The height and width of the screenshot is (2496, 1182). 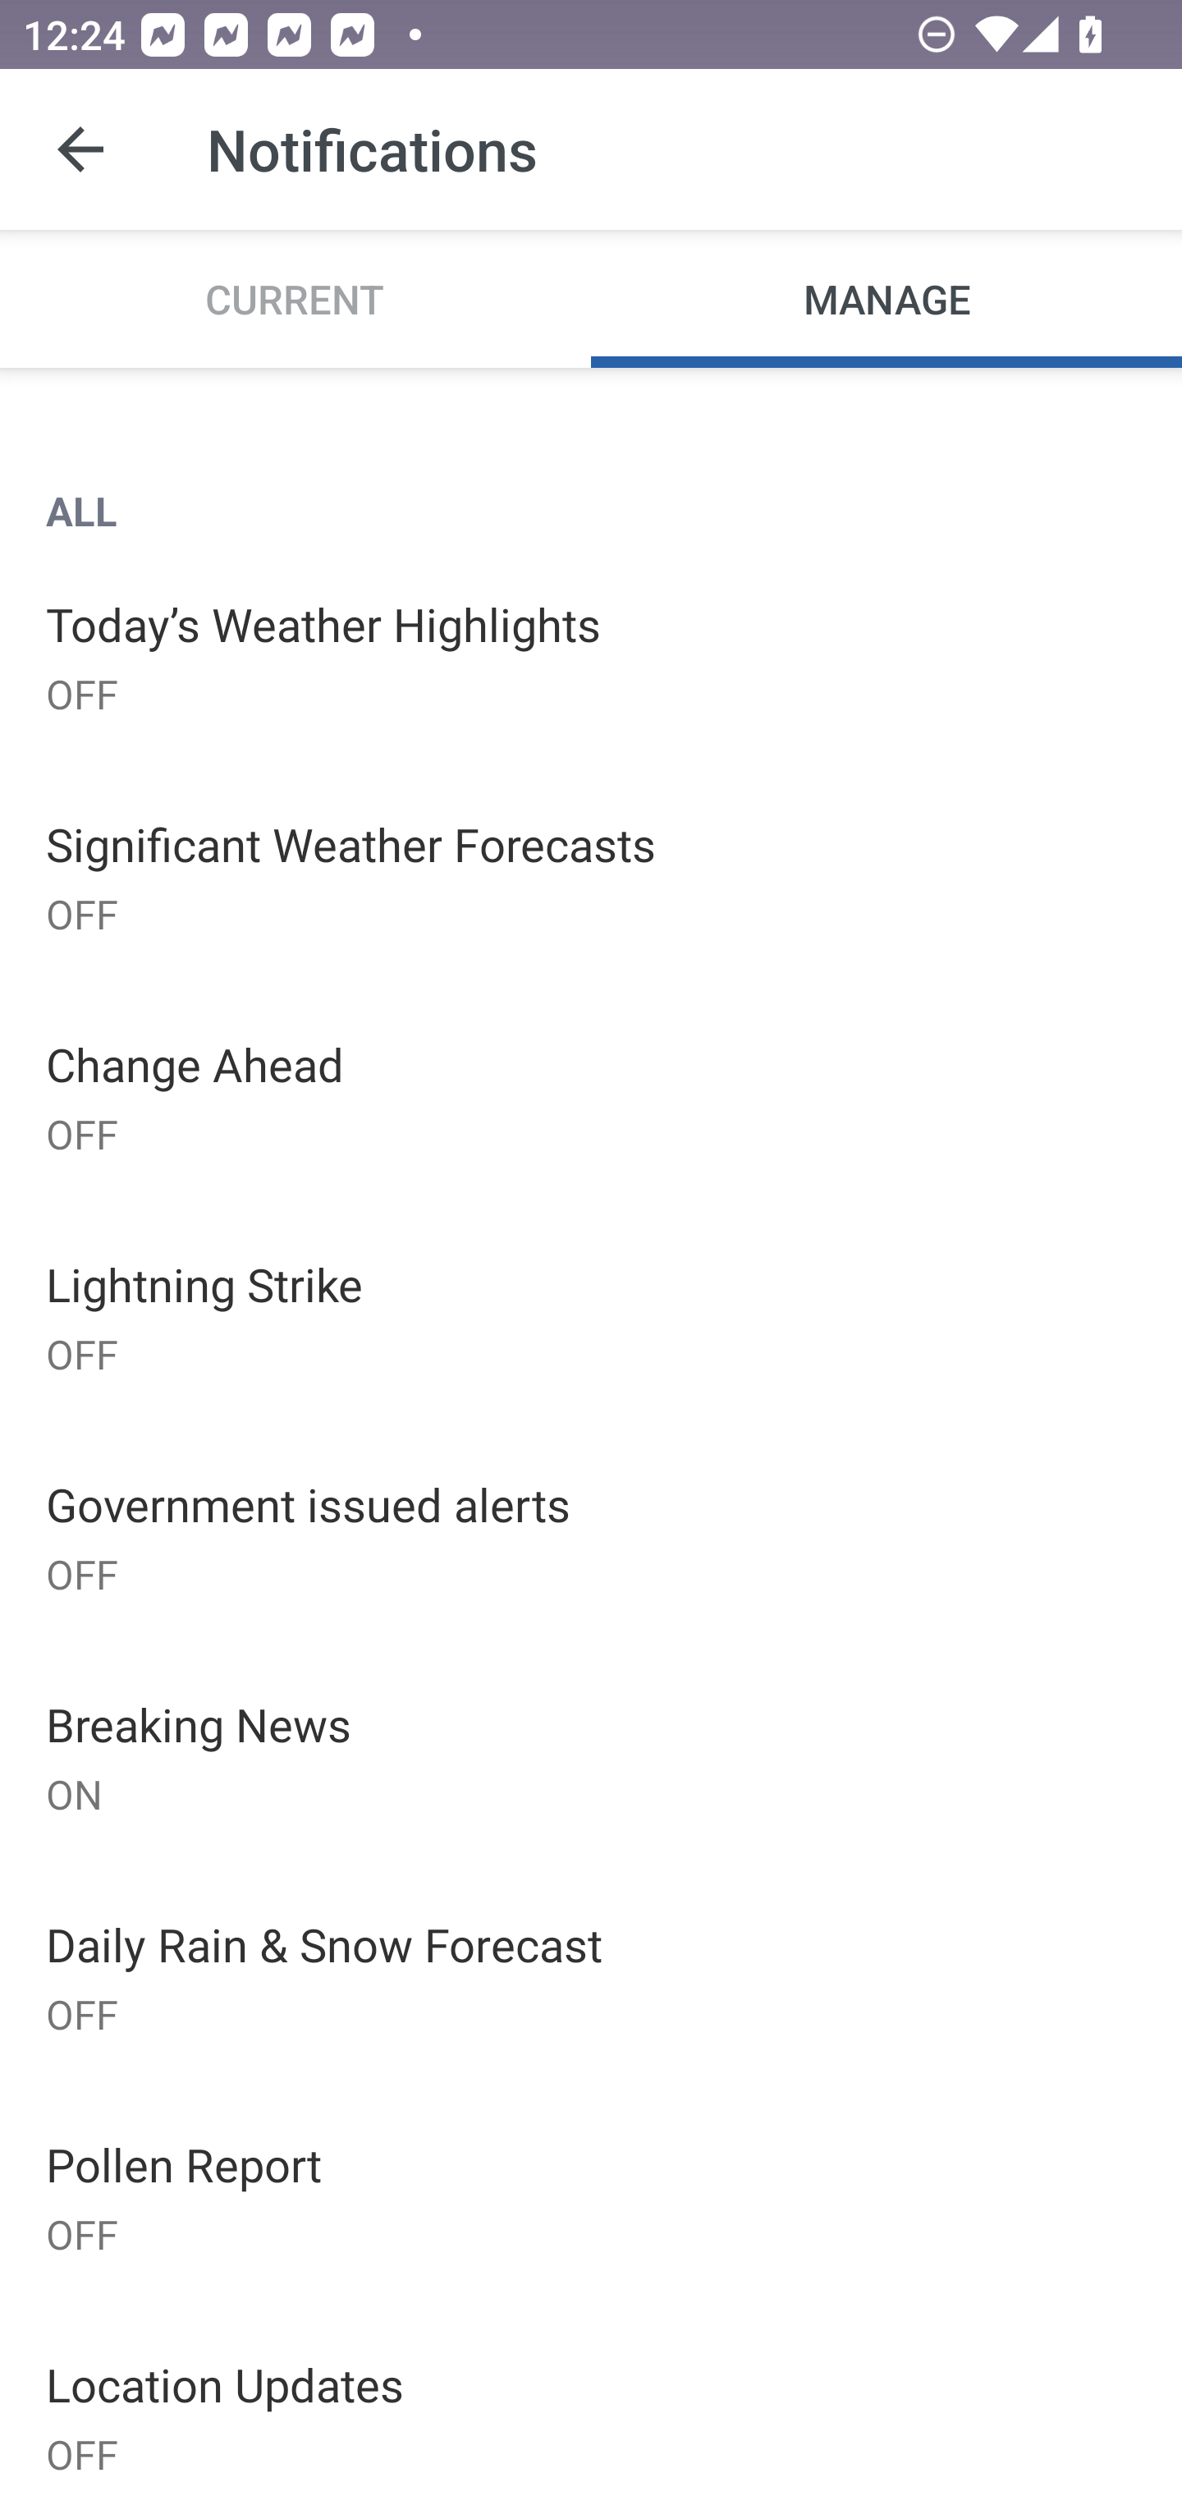 I want to click on Current Tab CURRENT, so click(x=295, y=297).